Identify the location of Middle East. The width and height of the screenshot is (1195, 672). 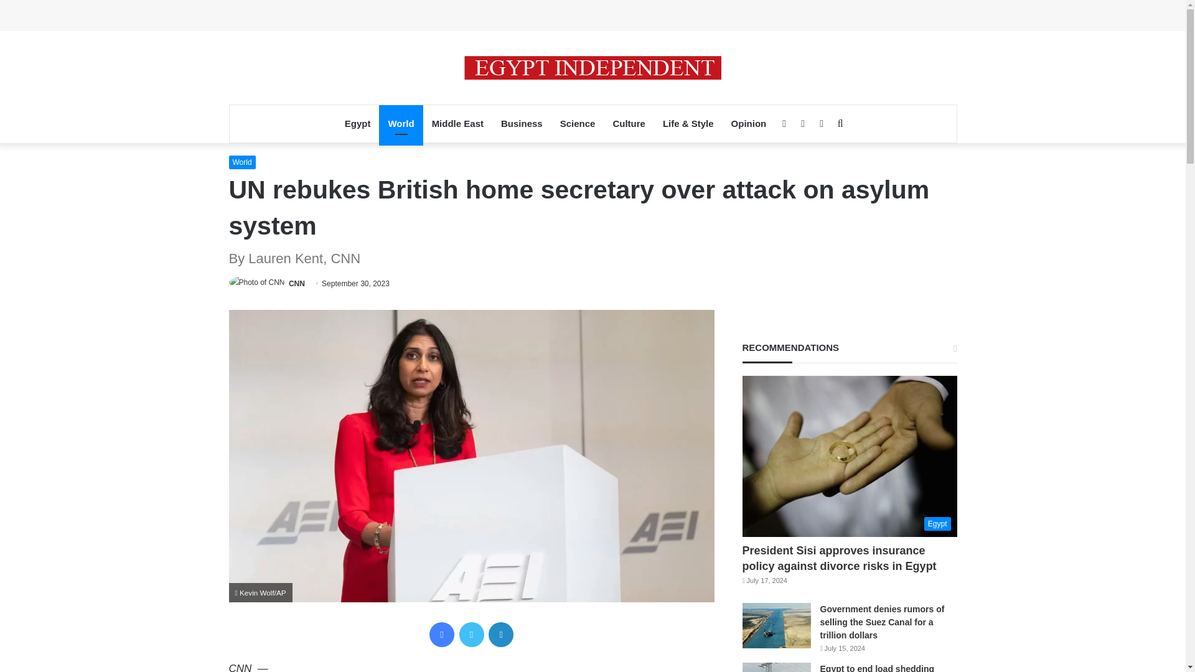
(457, 123).